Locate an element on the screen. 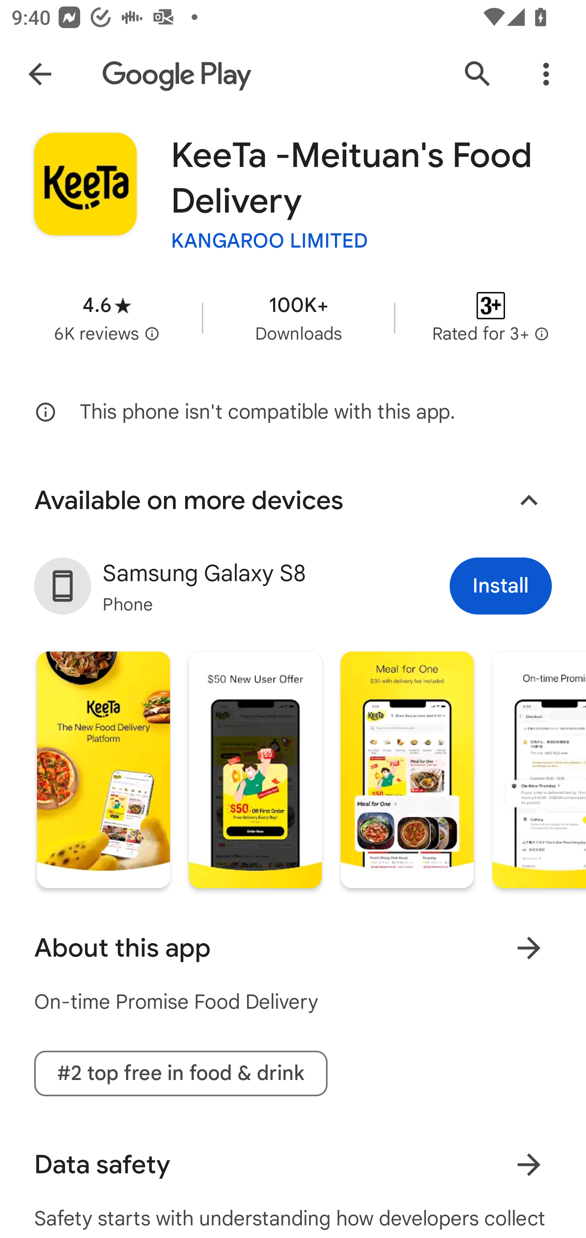 The height and width of the screenshot is (1238, 586). Learn more about data safety is located at coordinates (529, 1164).